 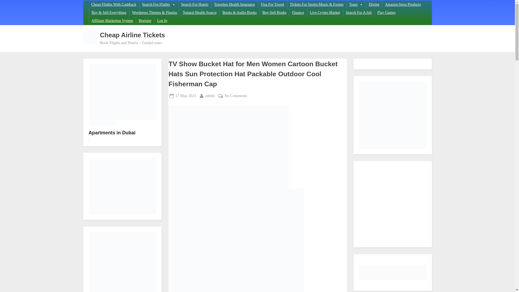 I want to click on Buy-Sell Books, so click(x=114, y=5).